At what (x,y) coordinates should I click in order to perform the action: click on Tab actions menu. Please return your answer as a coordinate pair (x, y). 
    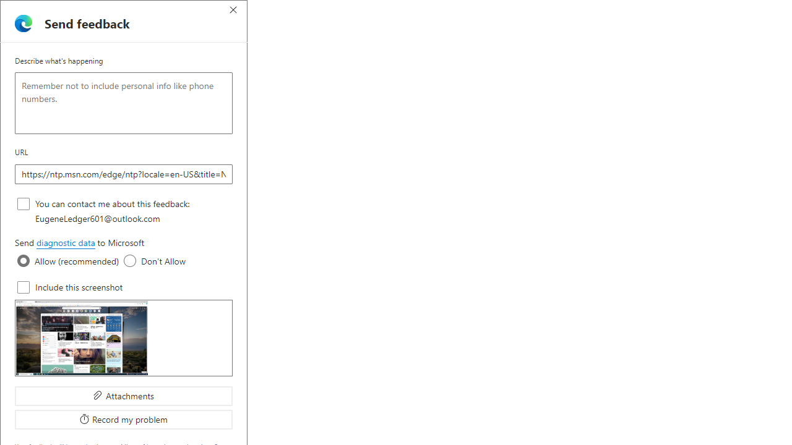
    Looking at the image, I should click on (64, 10).